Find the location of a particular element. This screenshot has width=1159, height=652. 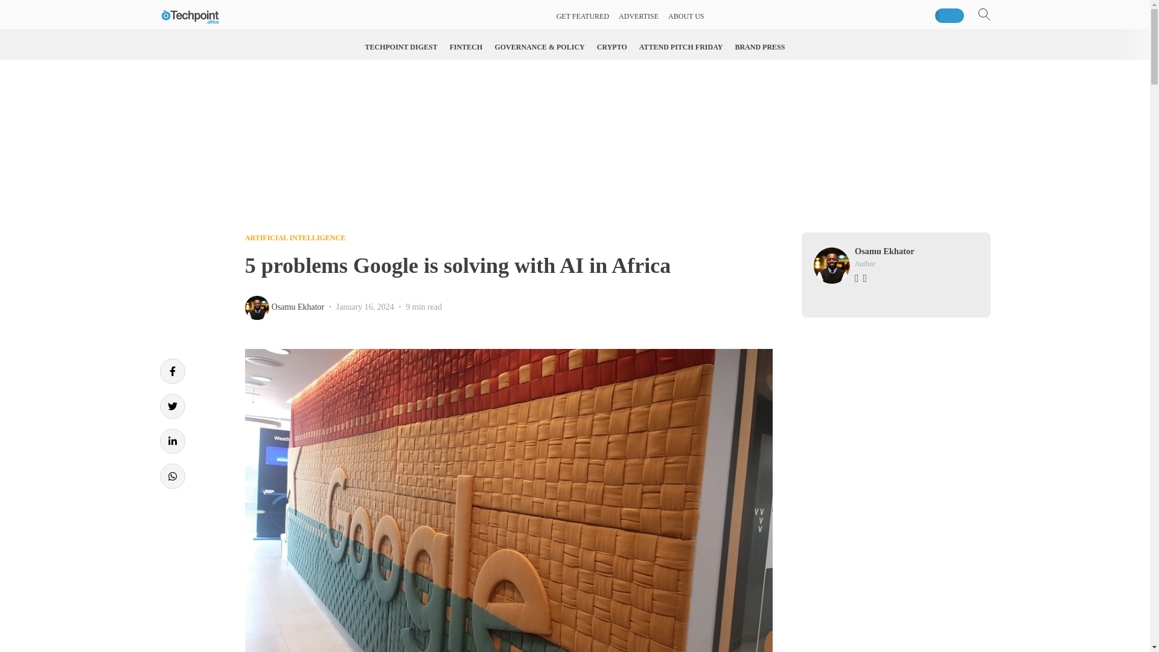

Share on Whatsapp is located at coordinates (171, 476).